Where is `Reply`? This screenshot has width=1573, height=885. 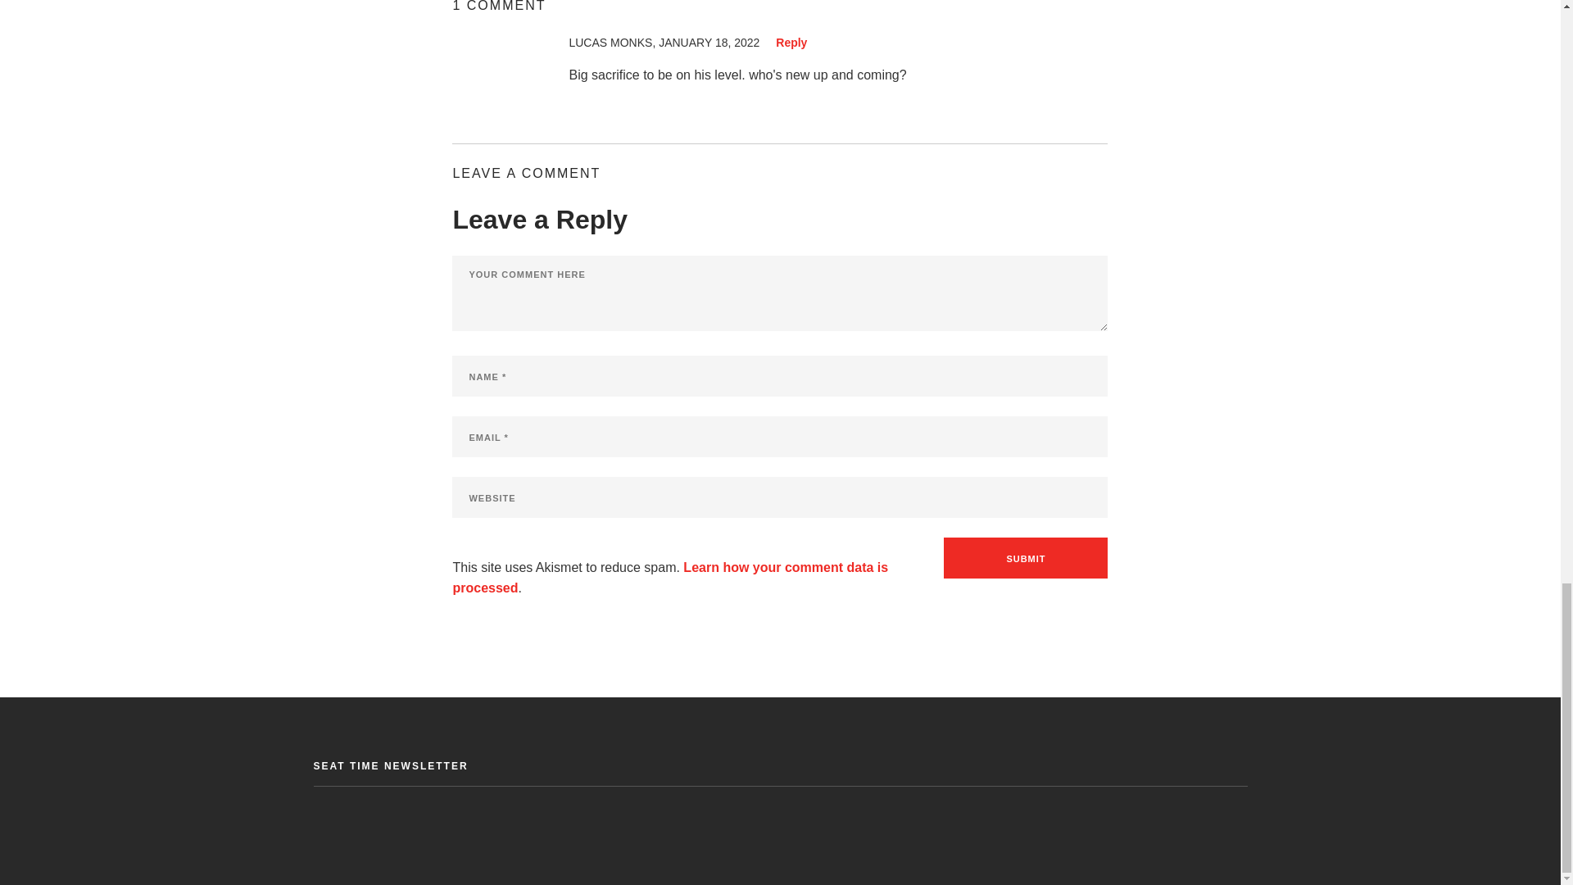 Reply is located at coordinates (791, 43).